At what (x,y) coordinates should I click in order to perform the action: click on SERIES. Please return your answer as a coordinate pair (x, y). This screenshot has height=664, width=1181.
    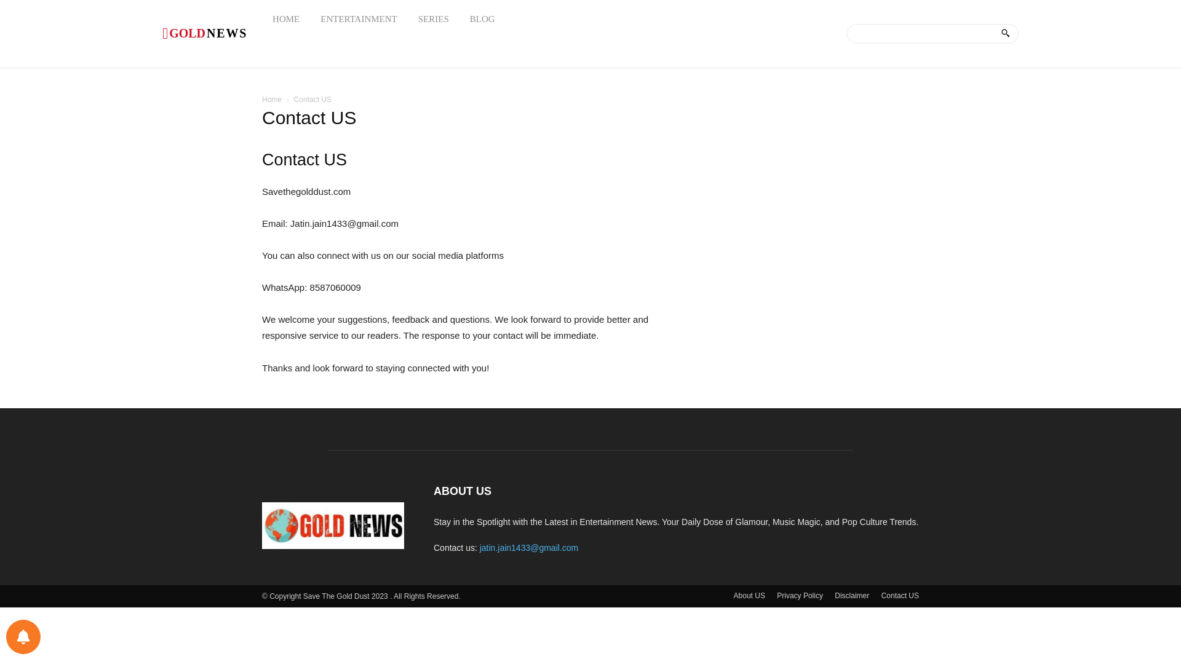
    Looking at the image, I should click on (433, 18).